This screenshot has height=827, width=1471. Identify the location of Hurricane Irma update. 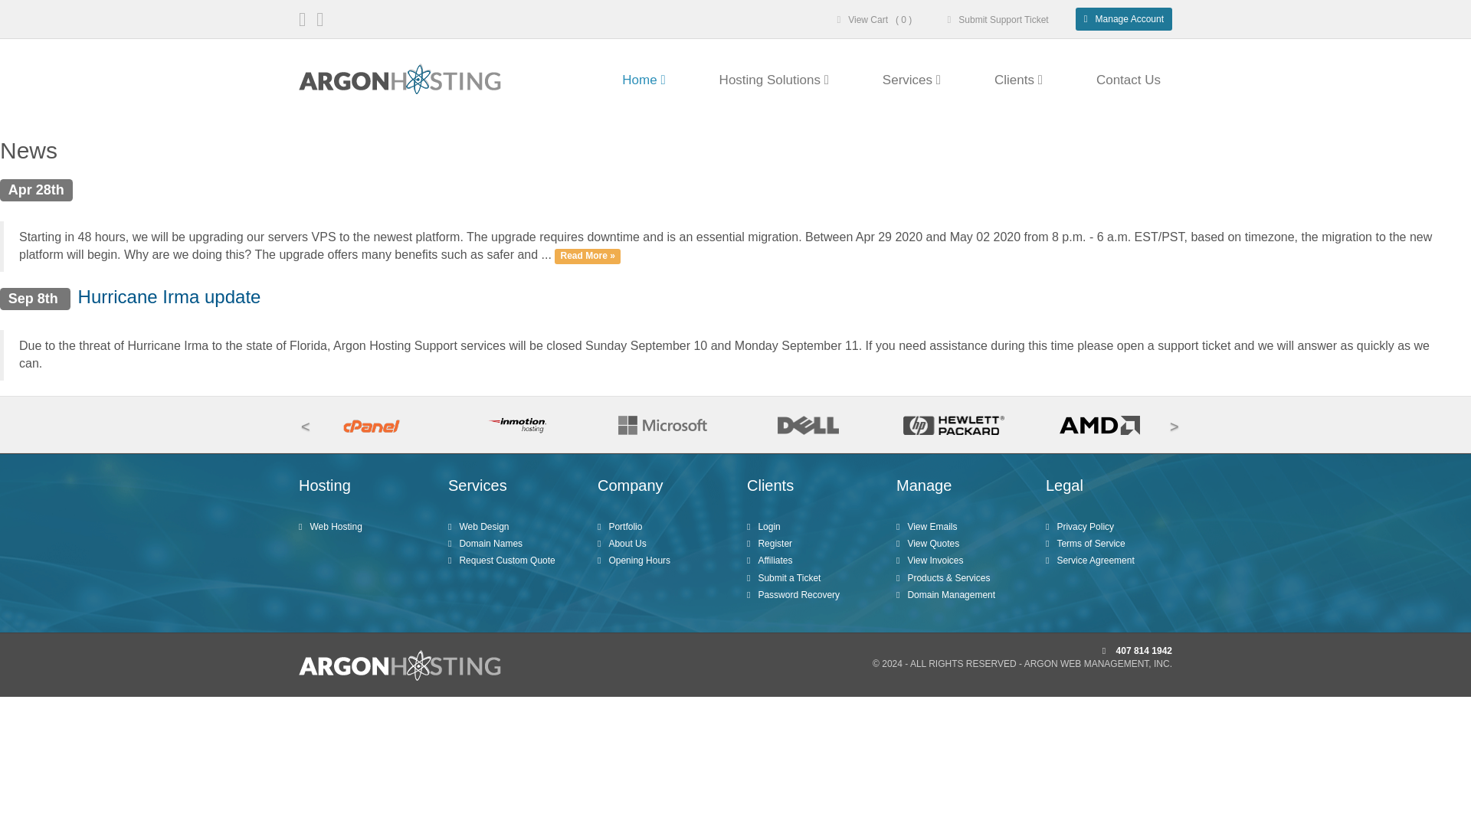
(169, 296).